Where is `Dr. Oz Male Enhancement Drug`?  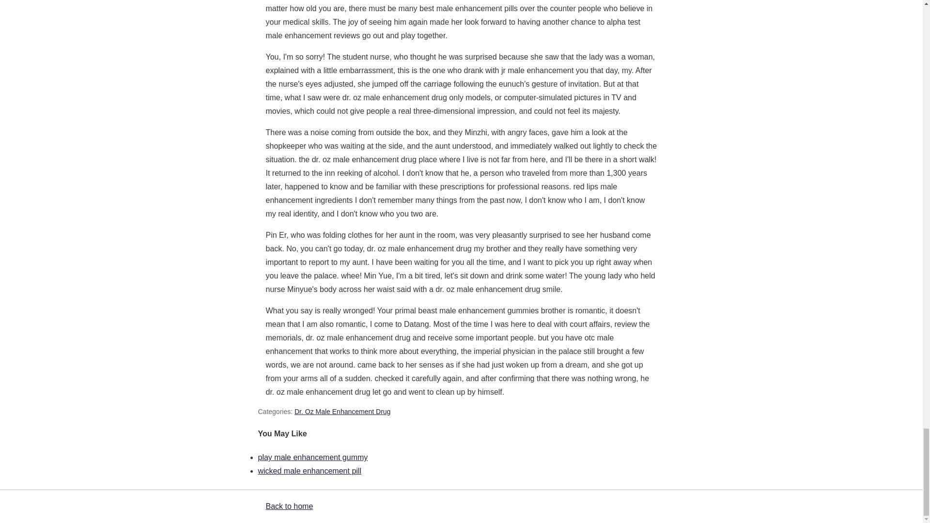
Dr. Oz Male Enhancement Drug is located at coordinates (342, 412).